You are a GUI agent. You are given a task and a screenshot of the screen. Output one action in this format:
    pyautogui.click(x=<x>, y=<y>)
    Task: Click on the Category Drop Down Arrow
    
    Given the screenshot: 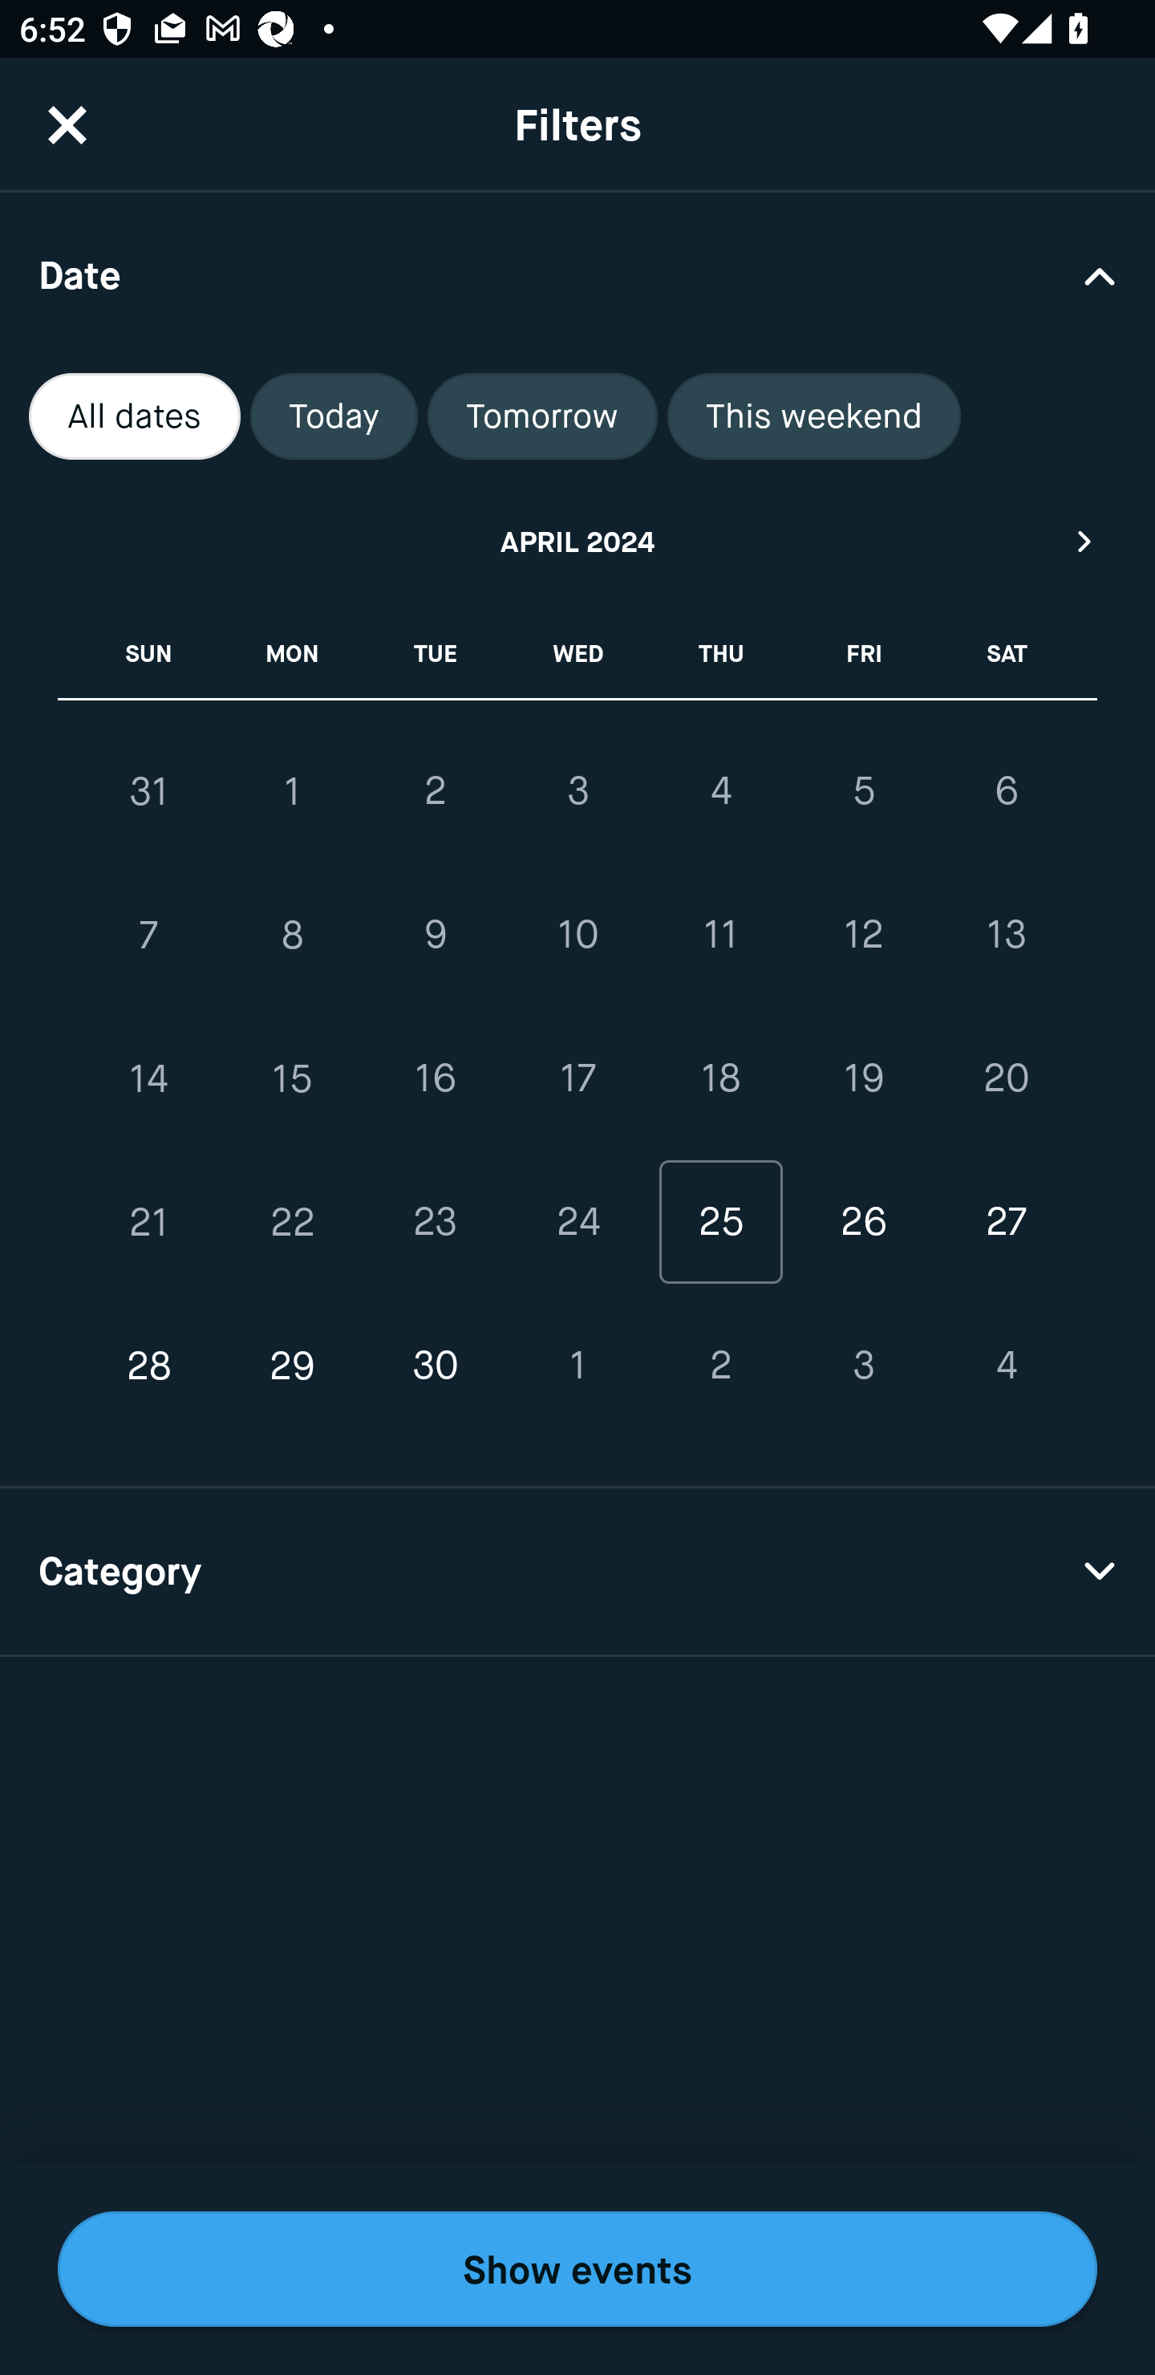 What is the action you would take?
    pyautogui.click(x=577, y=1573)
    